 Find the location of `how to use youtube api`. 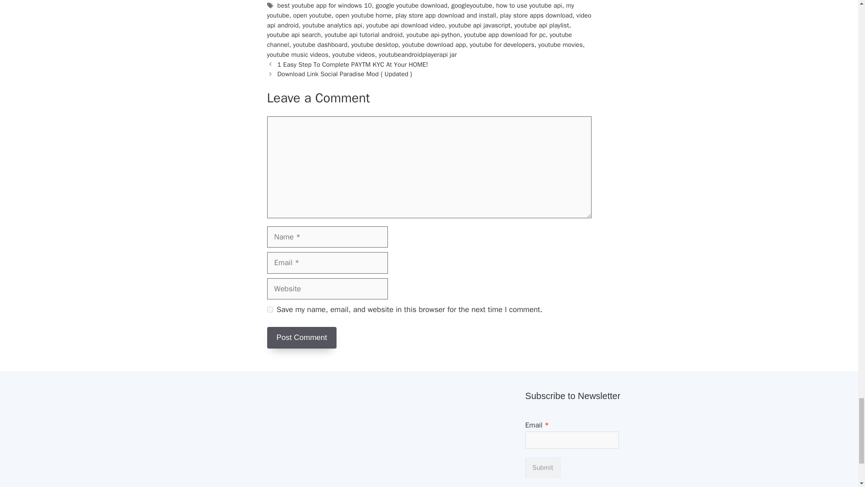

how to use youtube api is located at coordinates (528, 5).